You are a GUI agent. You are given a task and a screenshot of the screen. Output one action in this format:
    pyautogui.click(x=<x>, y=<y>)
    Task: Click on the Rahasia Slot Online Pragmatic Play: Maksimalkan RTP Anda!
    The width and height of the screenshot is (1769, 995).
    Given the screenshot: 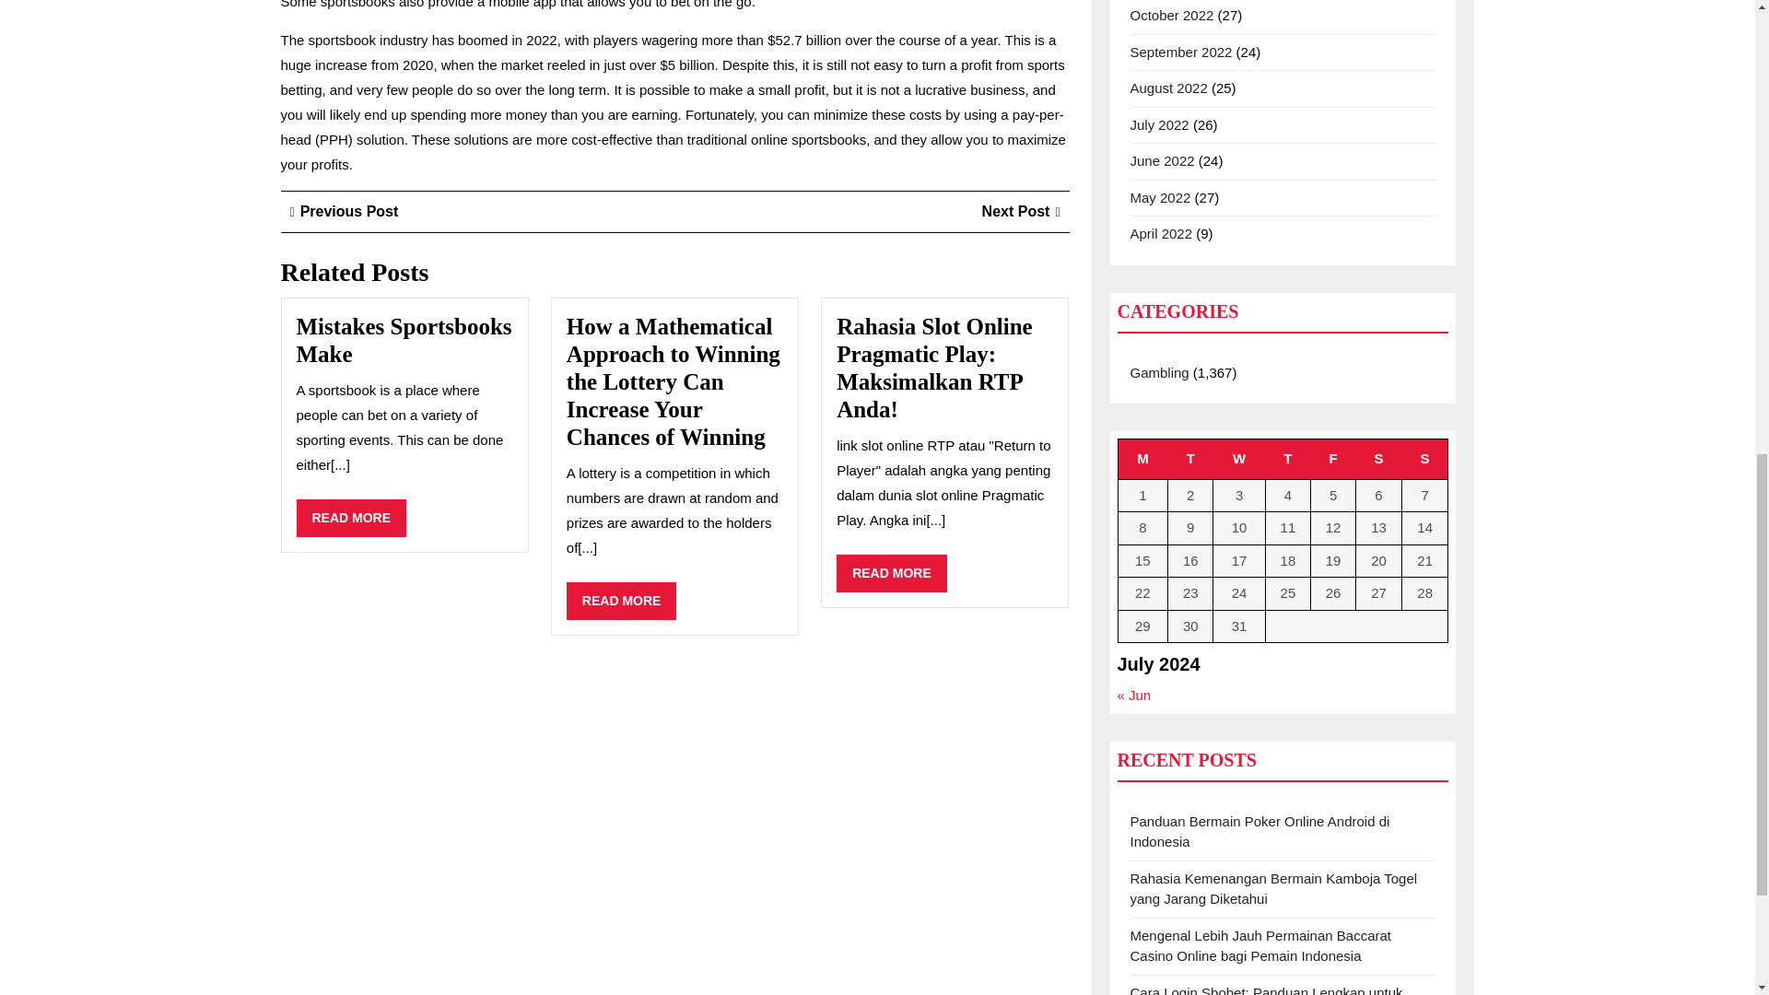 What is the action you would take?
    pyautogui.click(x=1021, y=211)
    